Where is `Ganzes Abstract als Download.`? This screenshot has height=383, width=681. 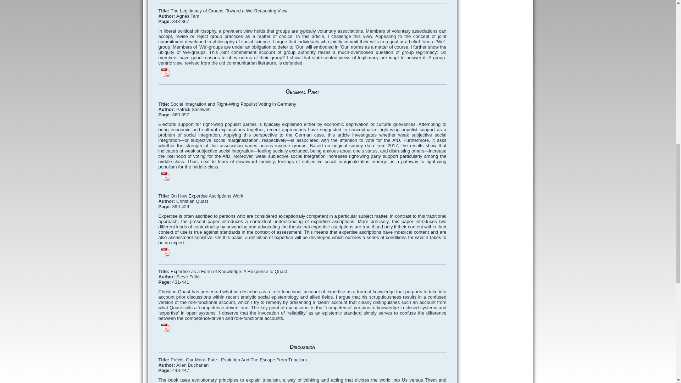 Ganzes Abstract als Download. is located at coordinates (165, 176).